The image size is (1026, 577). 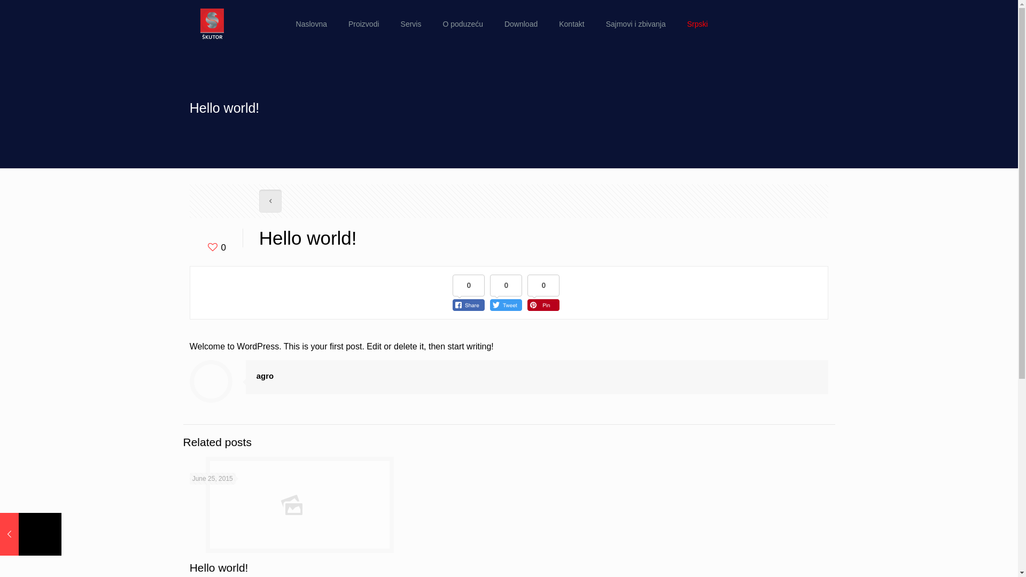 I want to click on agro, so click(x=265, y=376).